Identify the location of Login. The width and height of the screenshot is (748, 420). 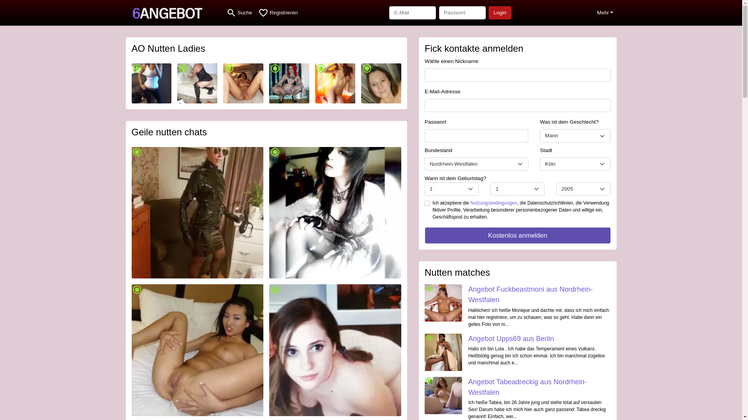
(500, 13).